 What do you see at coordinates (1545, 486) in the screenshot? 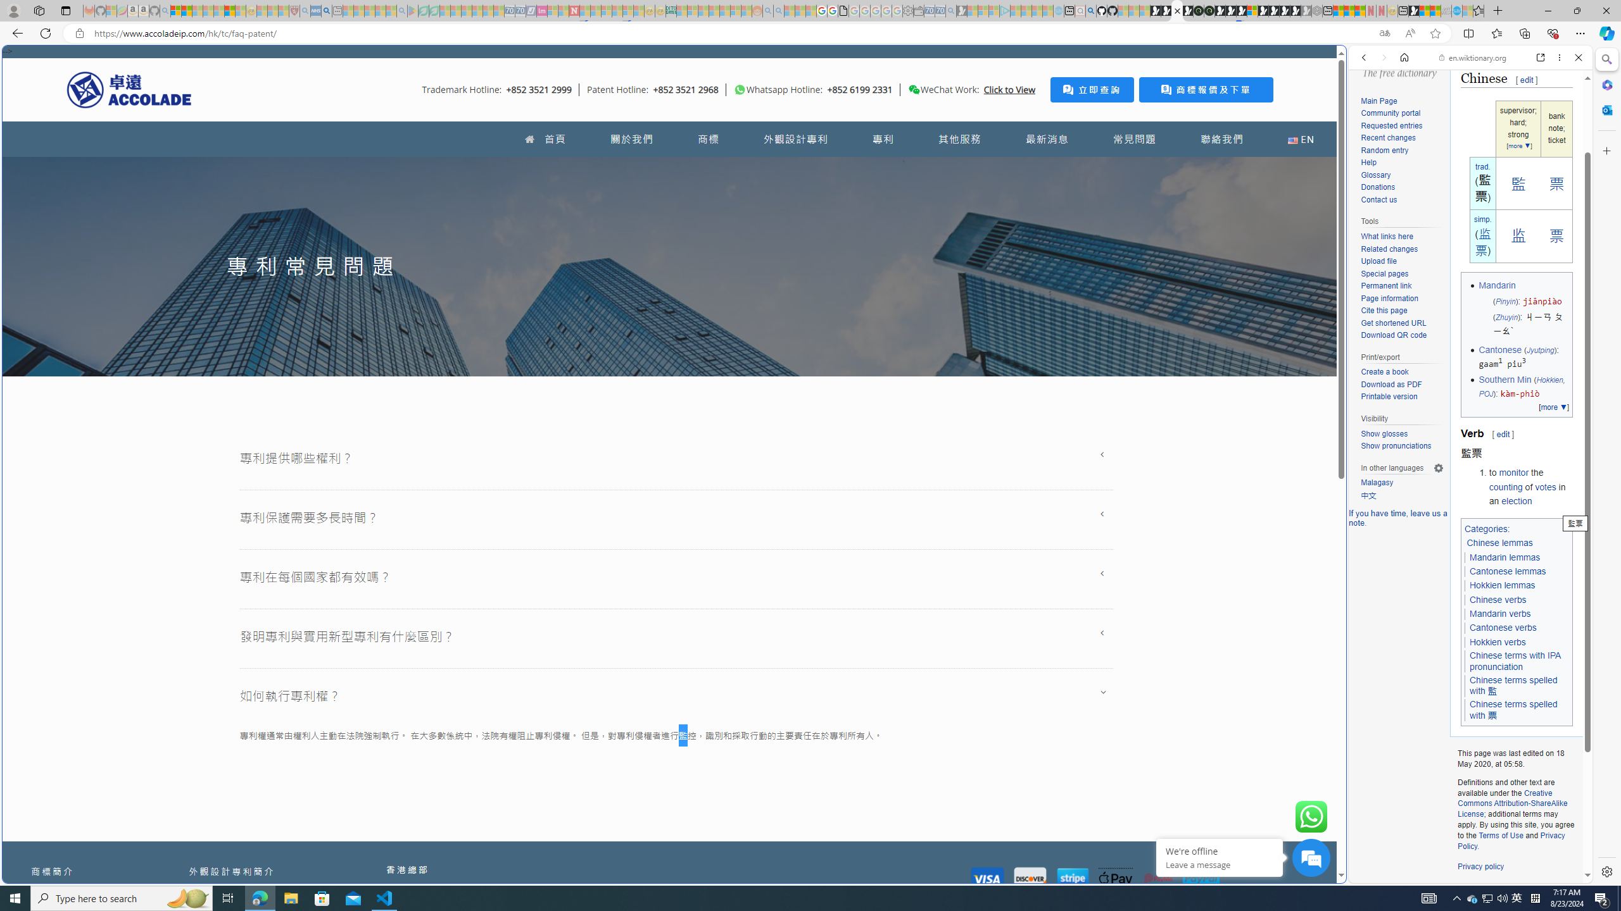
I see `votes` at bounding box center [1545, 486].